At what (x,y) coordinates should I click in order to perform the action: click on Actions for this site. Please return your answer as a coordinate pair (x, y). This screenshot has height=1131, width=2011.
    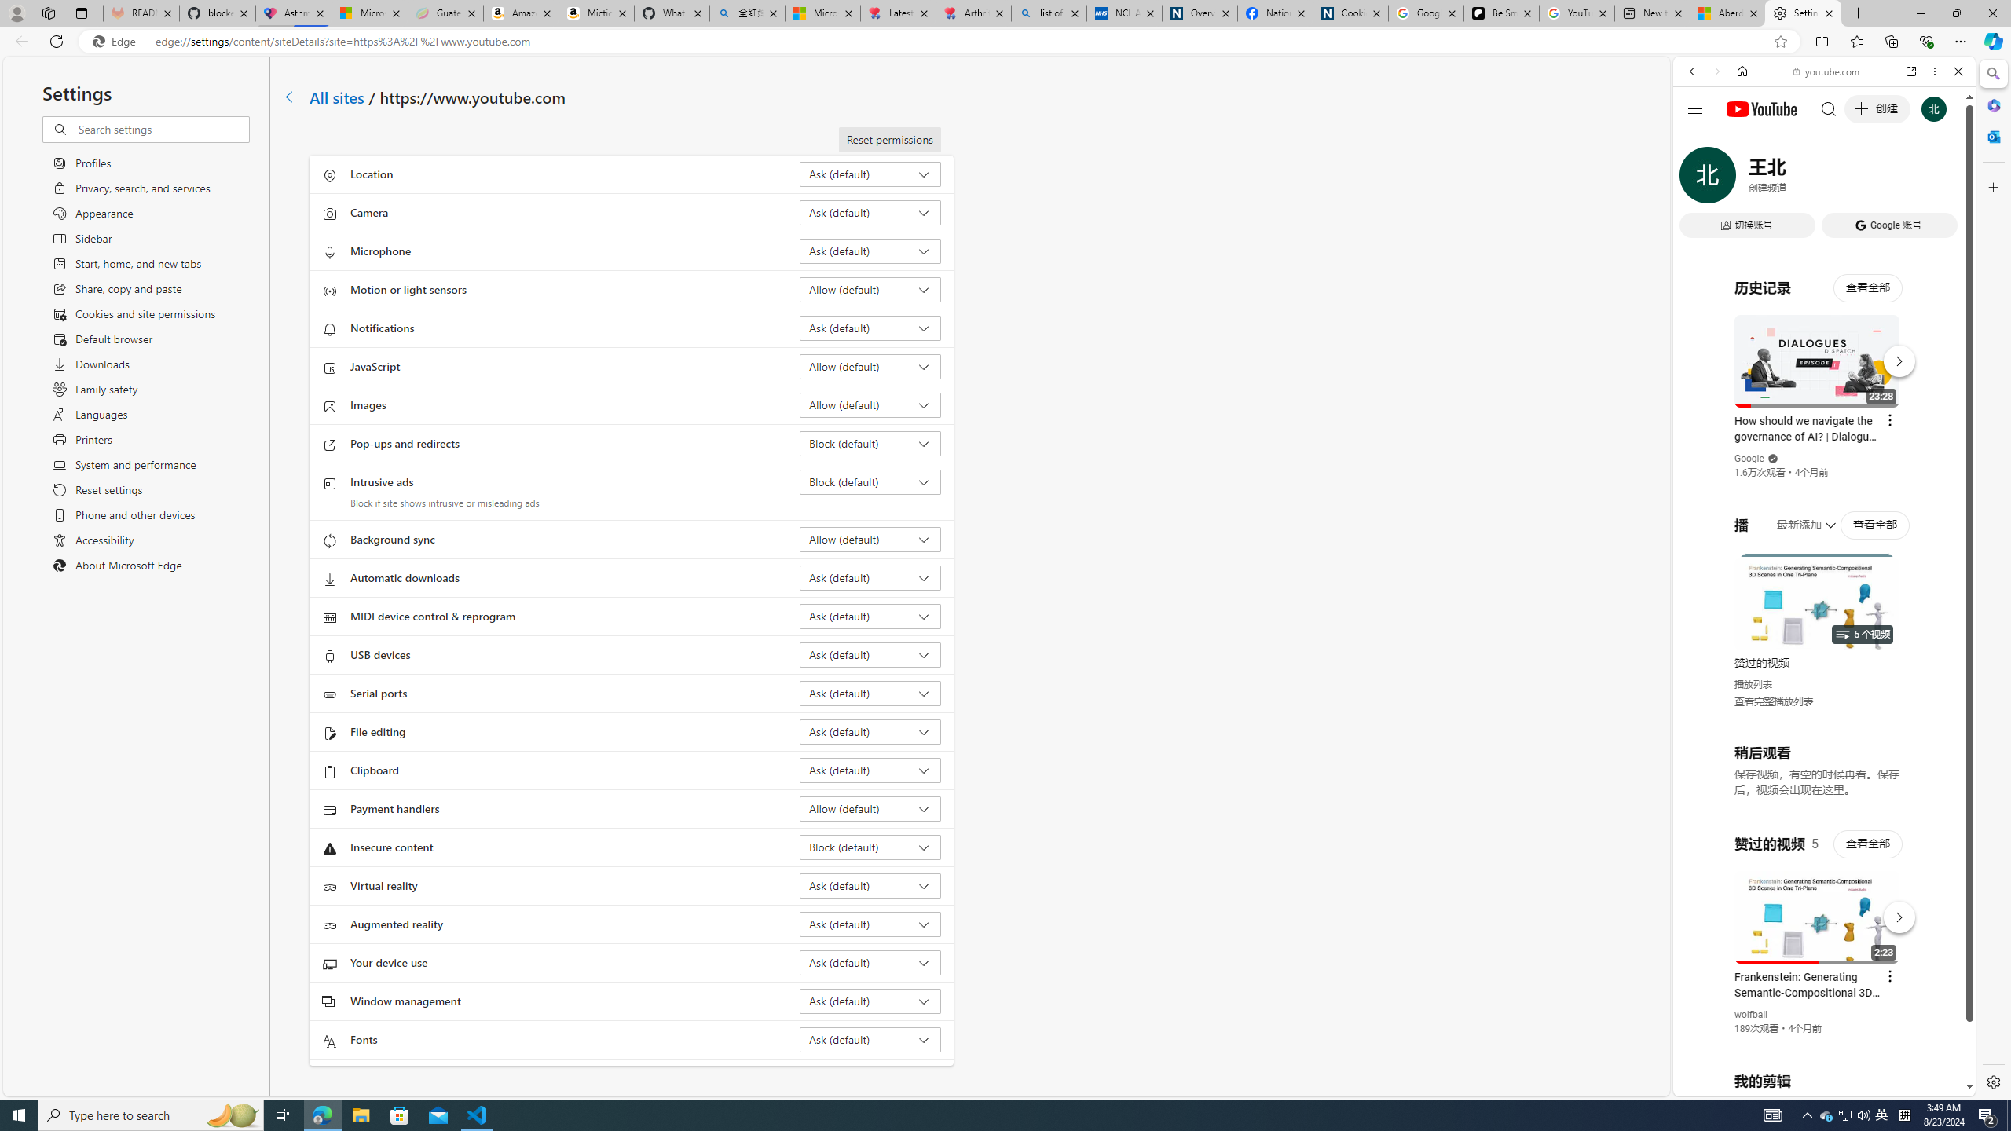
    Looking at the image, I should click on (1894, 913).